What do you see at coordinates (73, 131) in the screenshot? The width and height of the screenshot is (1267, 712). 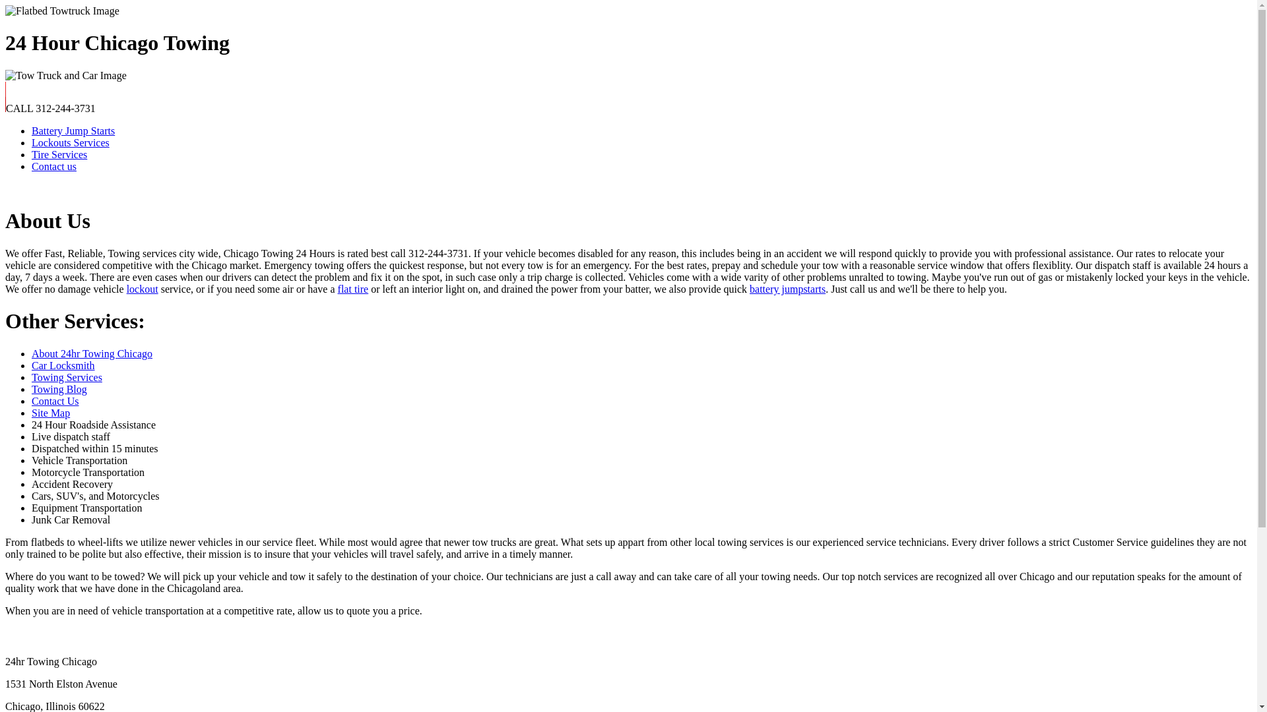 I see `Battery Jump Starts` at bounding box center [73, 131].